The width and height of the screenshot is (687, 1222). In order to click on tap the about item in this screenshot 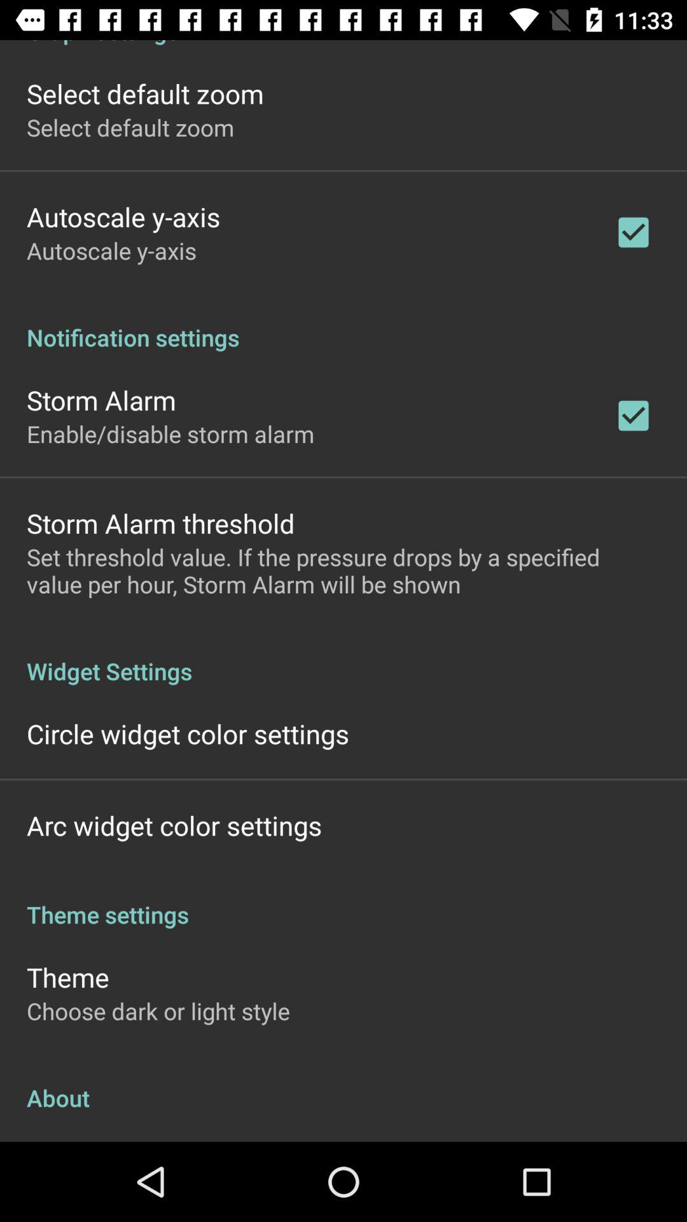, I will do `click(343, 1085)`.